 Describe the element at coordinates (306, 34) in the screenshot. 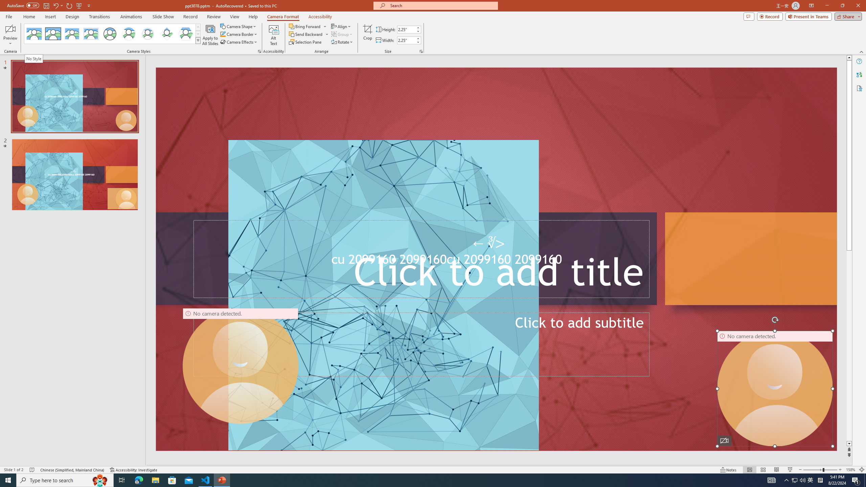

I see `Send Backward` at that location.